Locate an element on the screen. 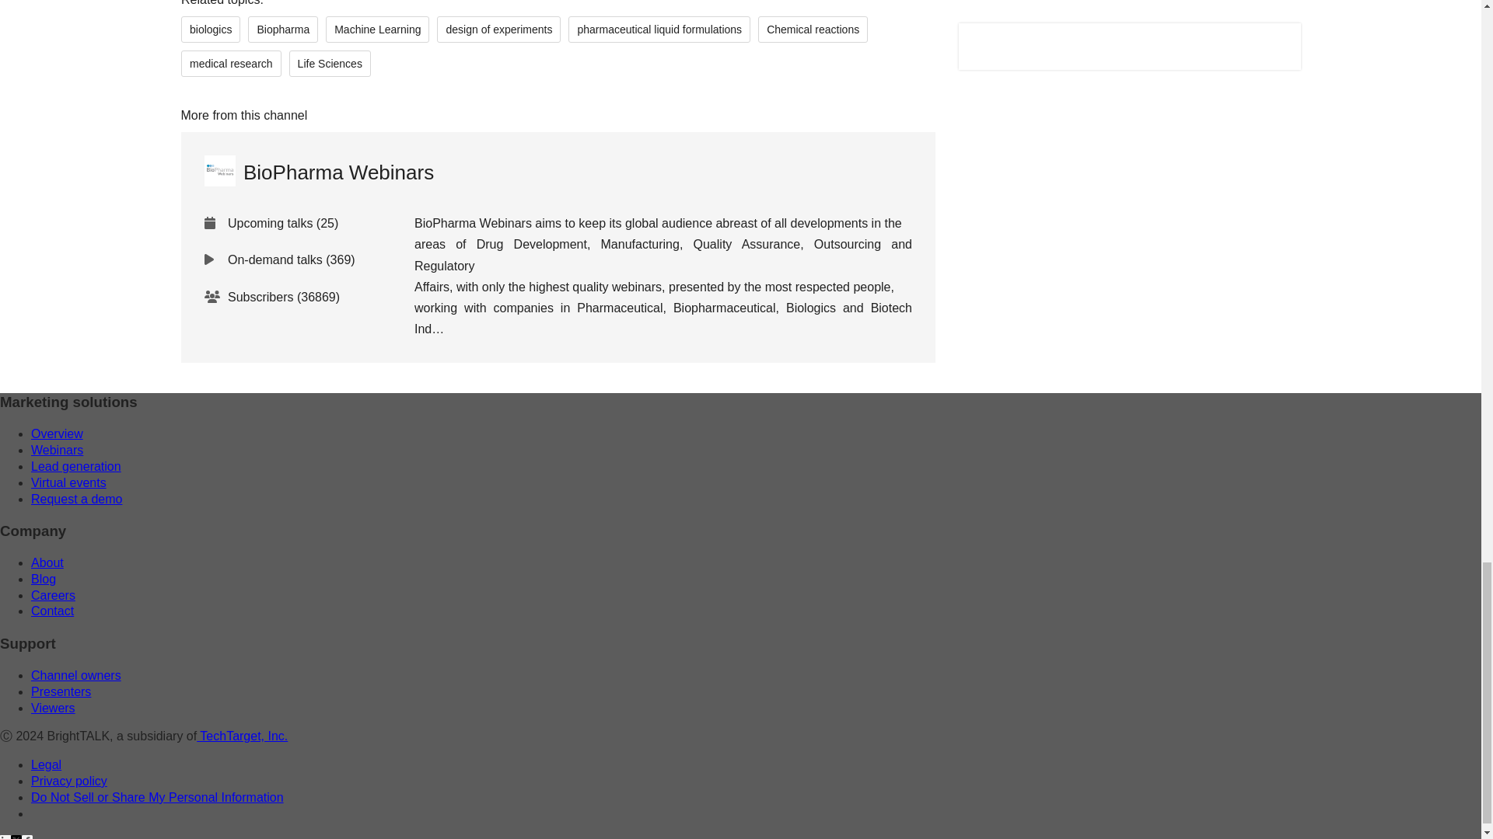 The width and height of the screenshot is (1493, 839). Life Sciences is located at coordinates (329, 64).